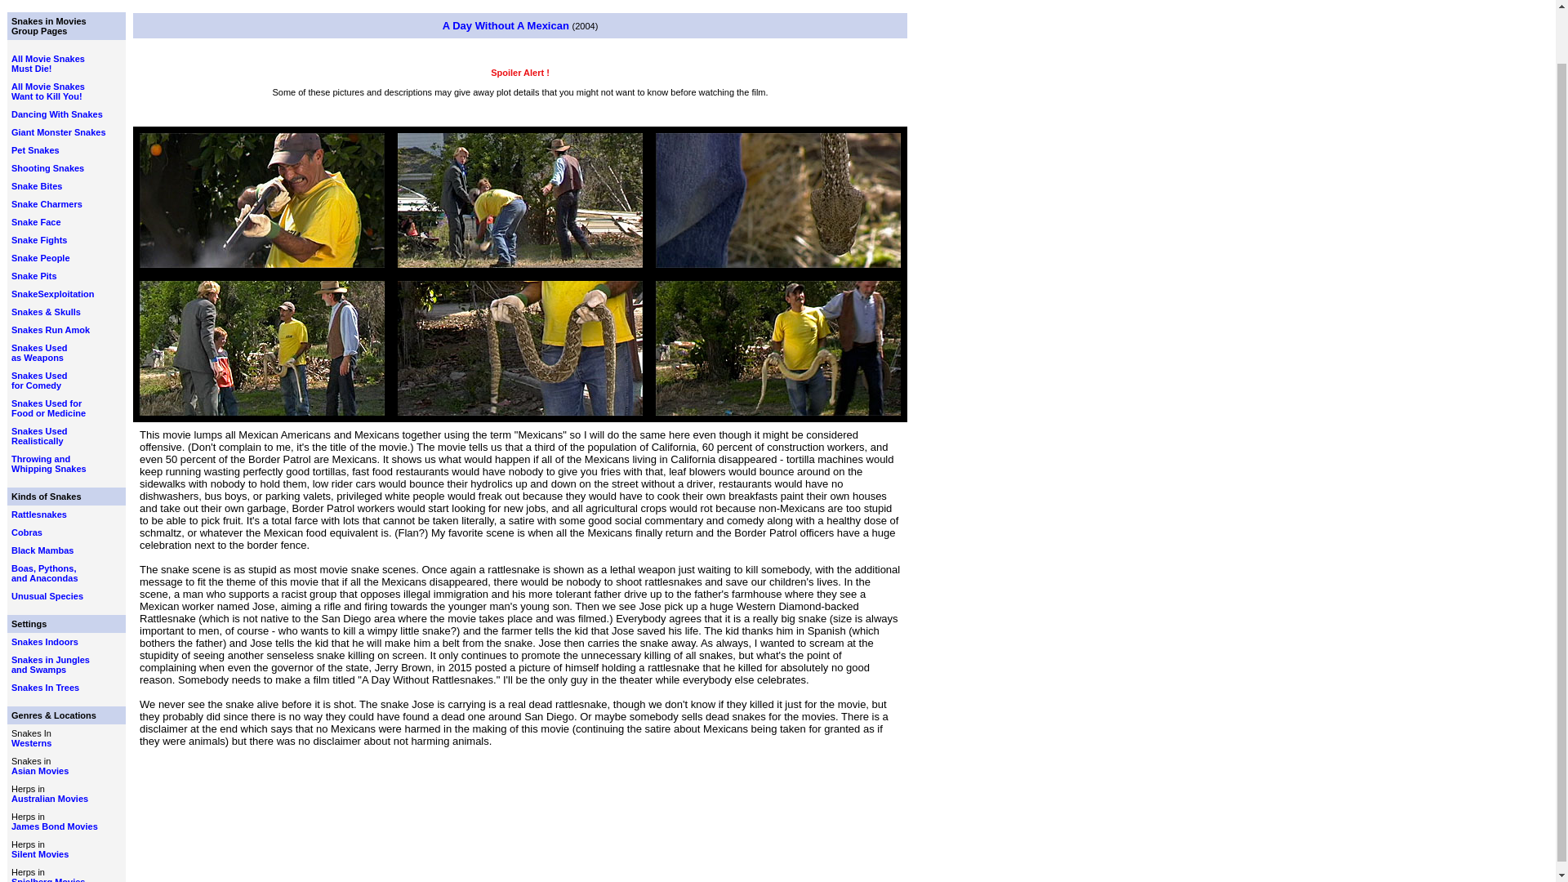 This screenshot has width=1568, height=882. I want to click on Snake Charmers, so click(47, 204).